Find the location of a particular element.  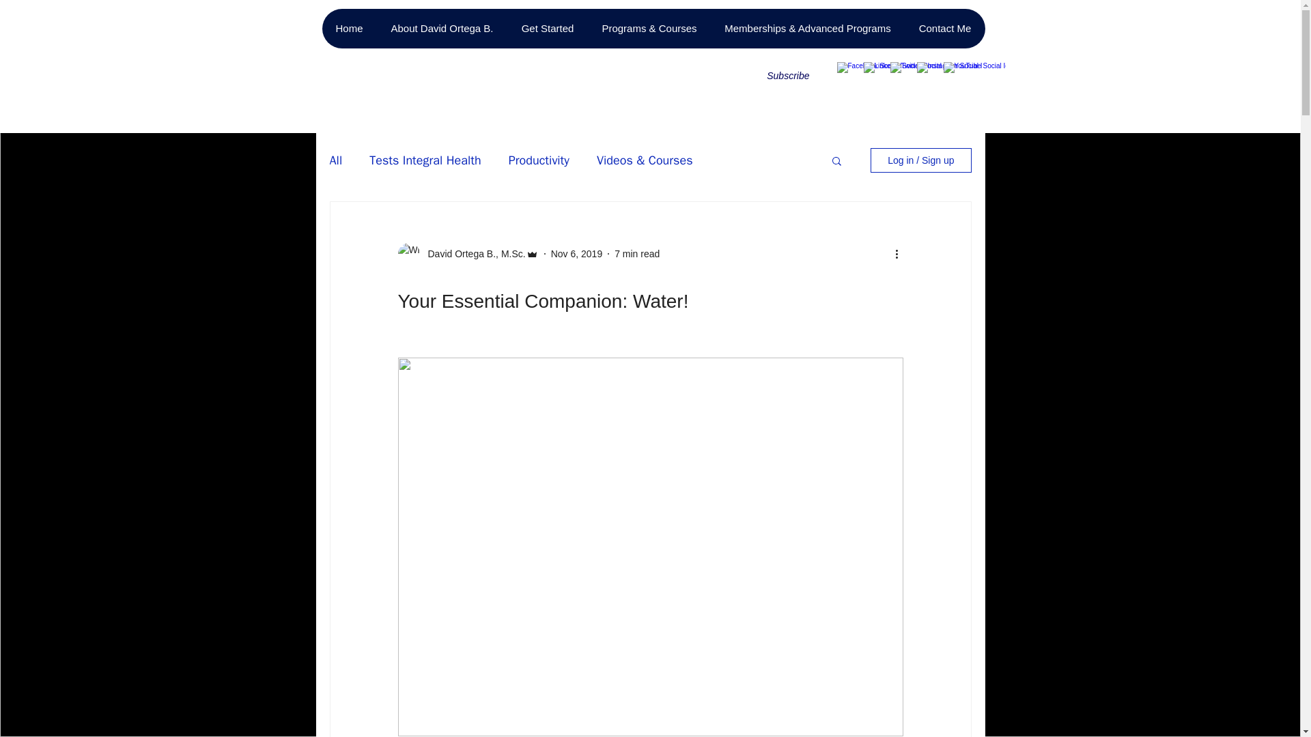

Home is located at coordinates (350, 29).